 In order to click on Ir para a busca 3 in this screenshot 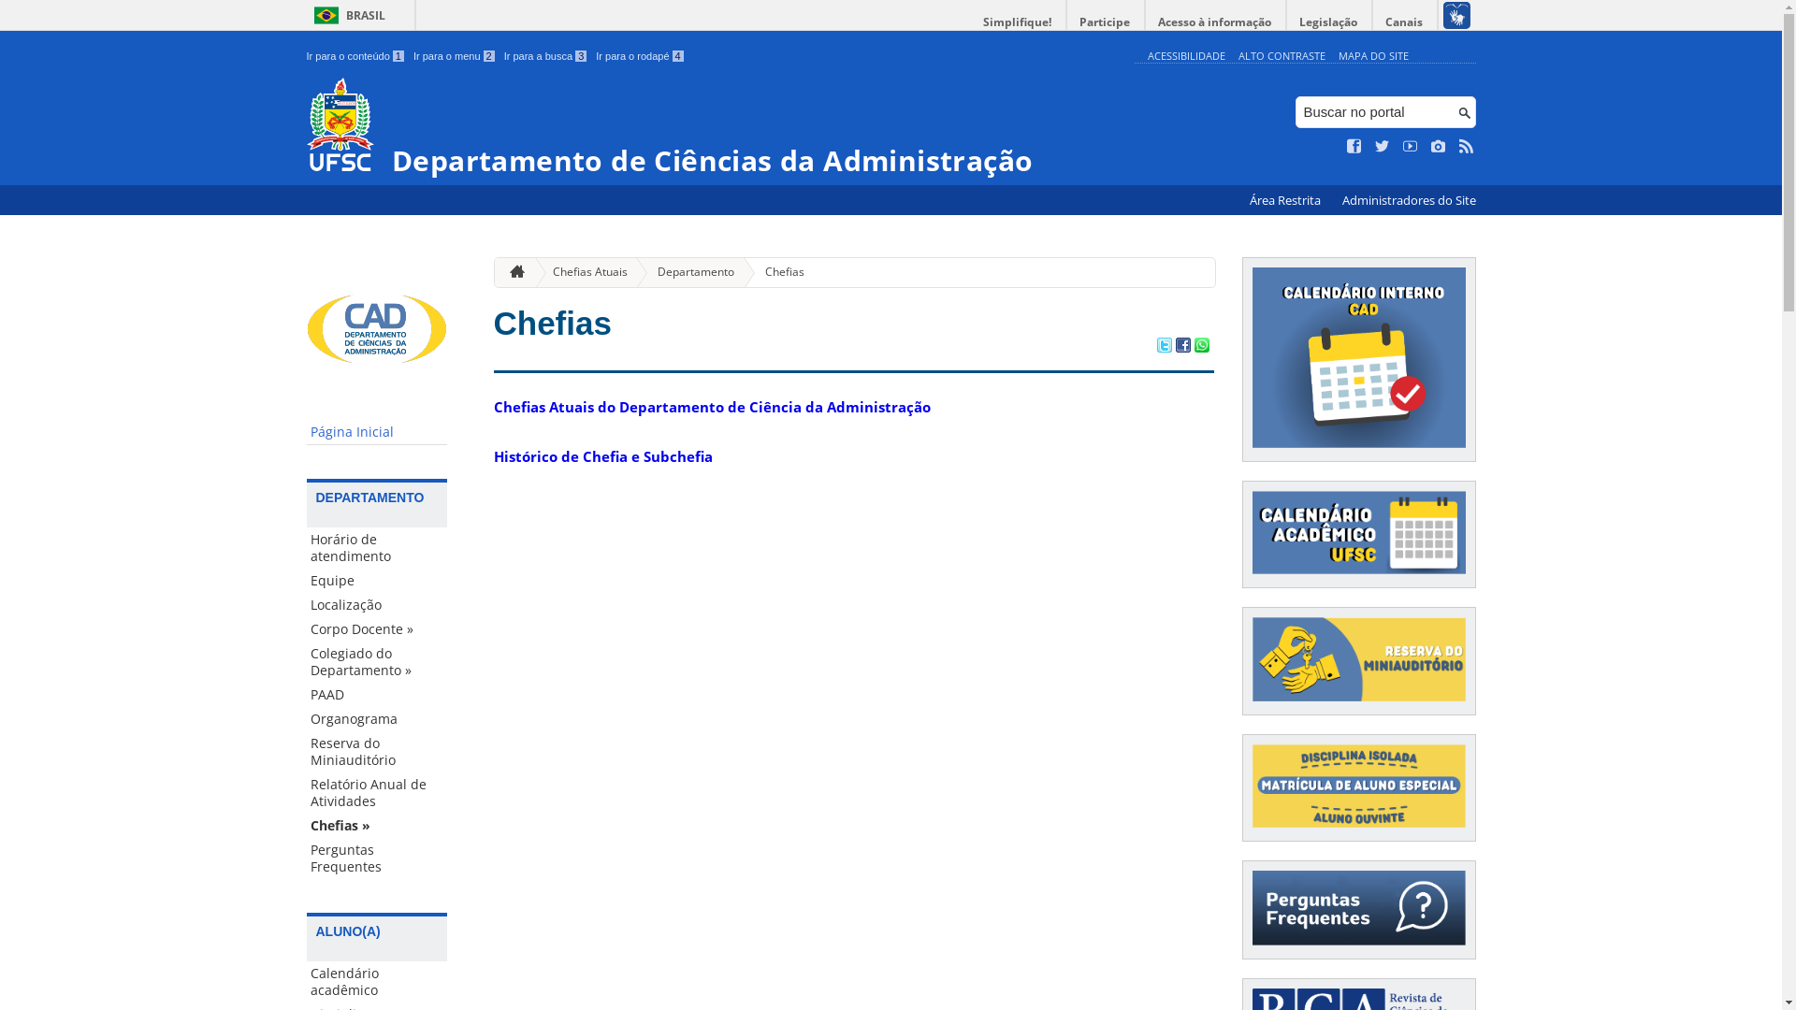, I will do `click(546, 56)`.